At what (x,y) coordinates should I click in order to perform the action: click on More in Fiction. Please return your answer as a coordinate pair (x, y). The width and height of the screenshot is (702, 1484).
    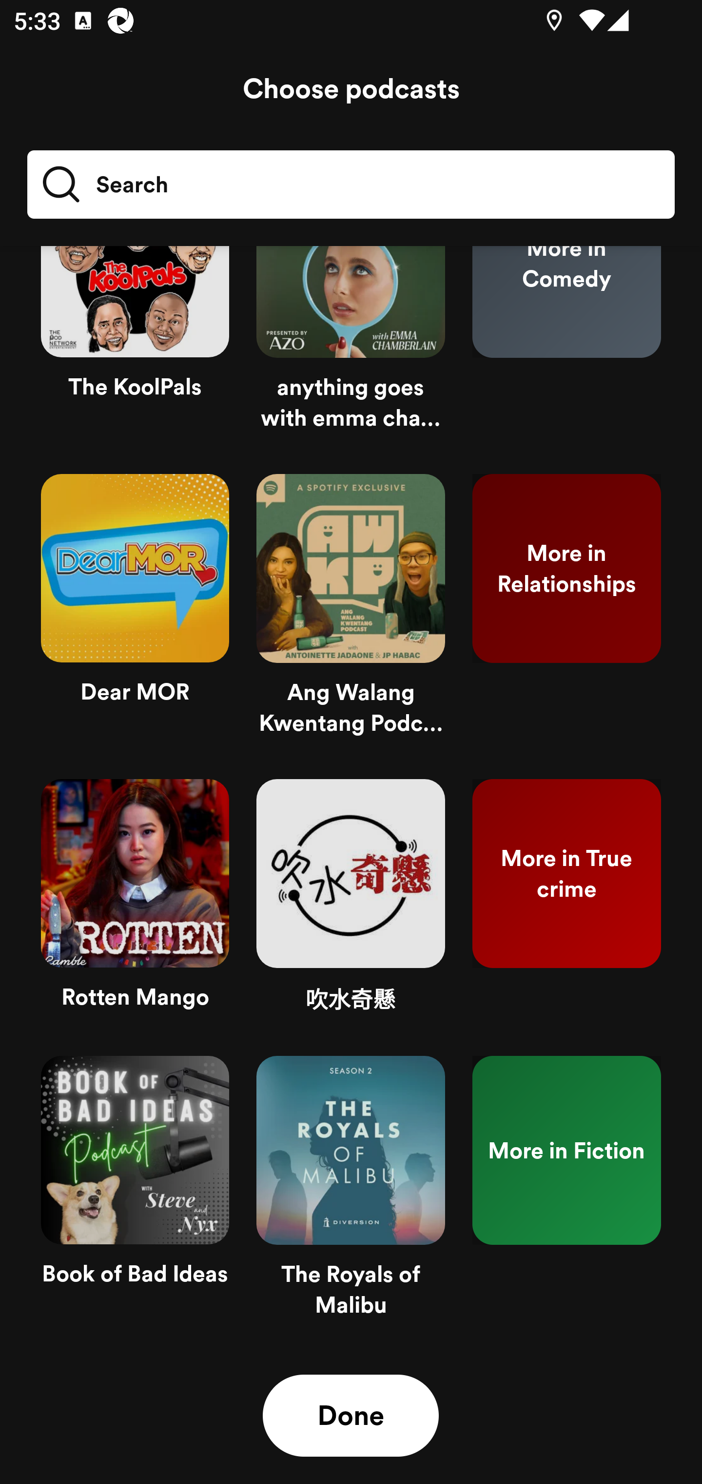
    Looking at the image, I should click on (566, 1195).